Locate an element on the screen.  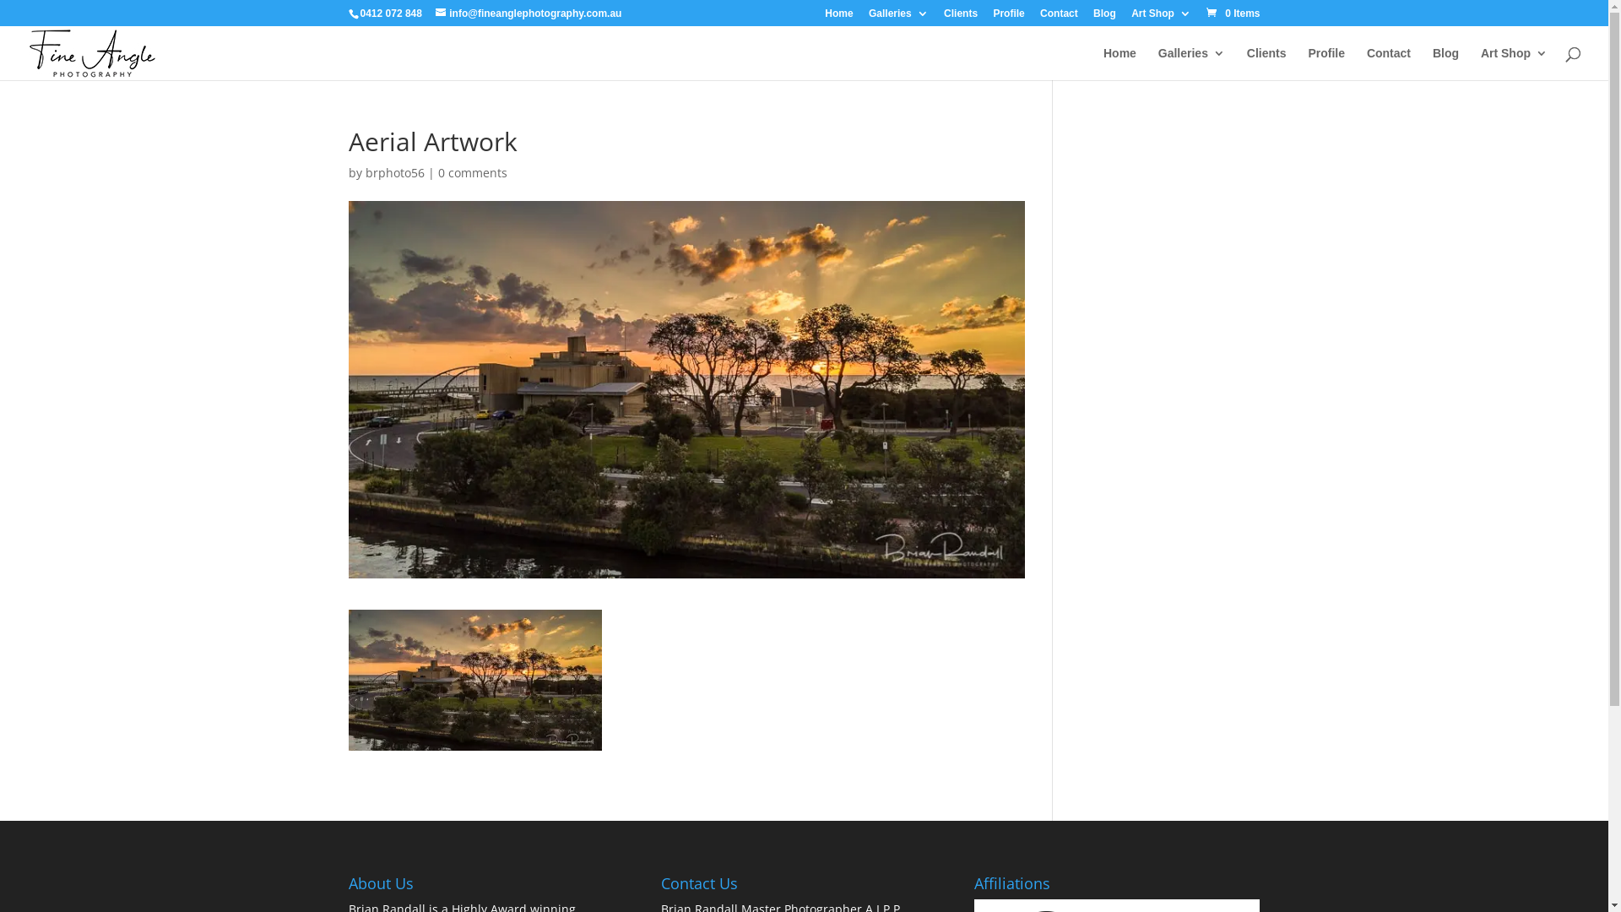
Home is located at coordinates (838, 17).